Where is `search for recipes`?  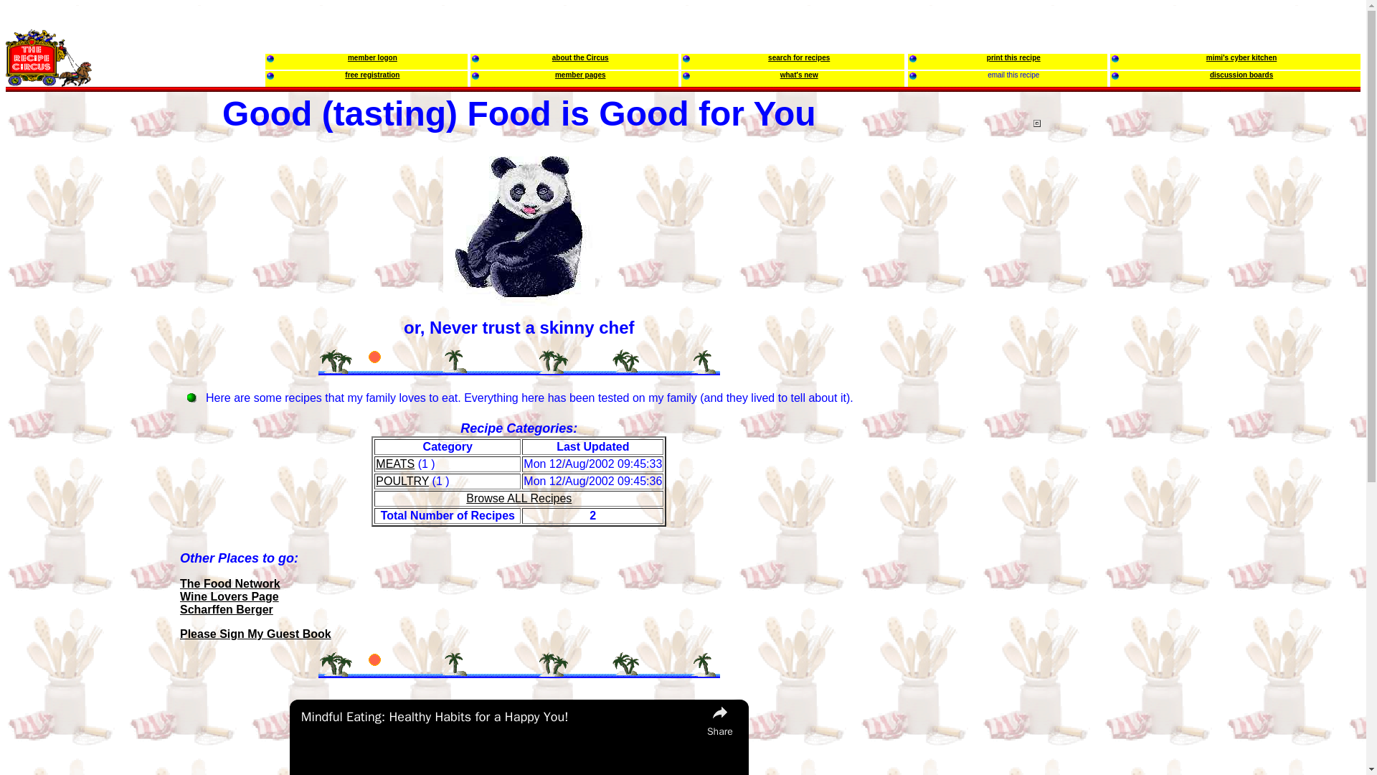
search for recipes is located at coordinates (799, 56).